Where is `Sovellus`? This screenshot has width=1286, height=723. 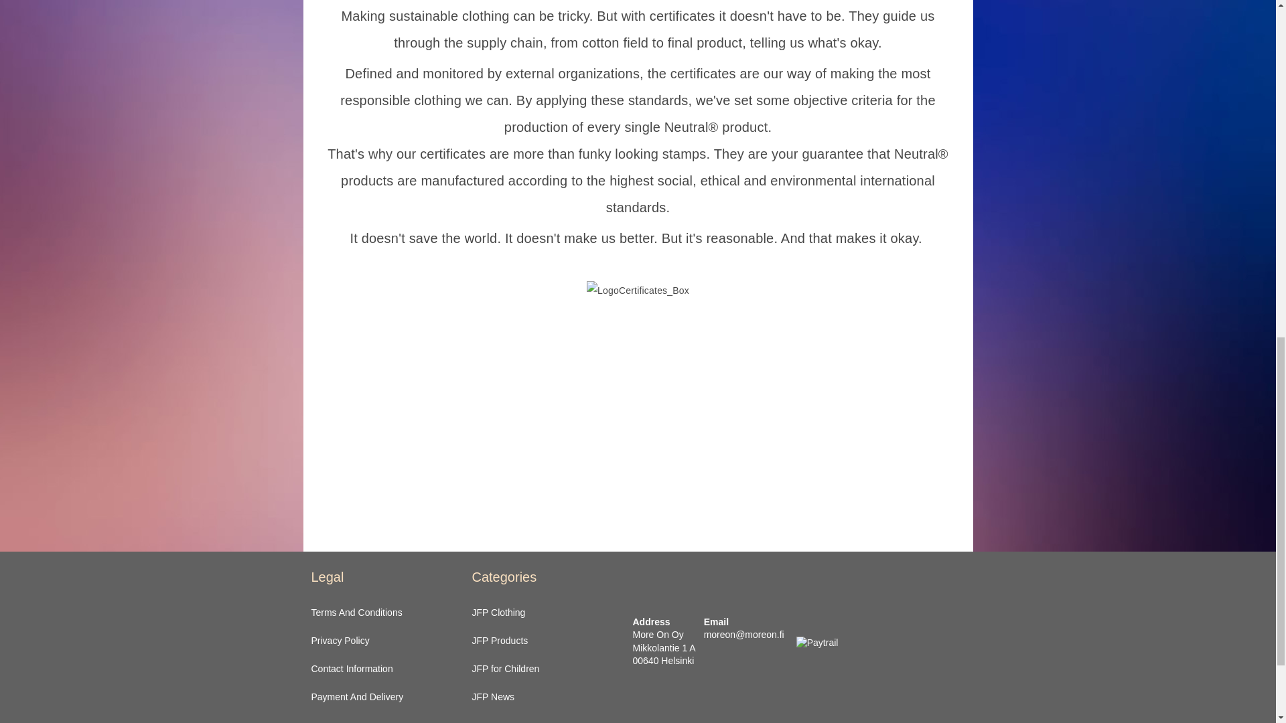
Sovellus is located at coordinates (383, 412).